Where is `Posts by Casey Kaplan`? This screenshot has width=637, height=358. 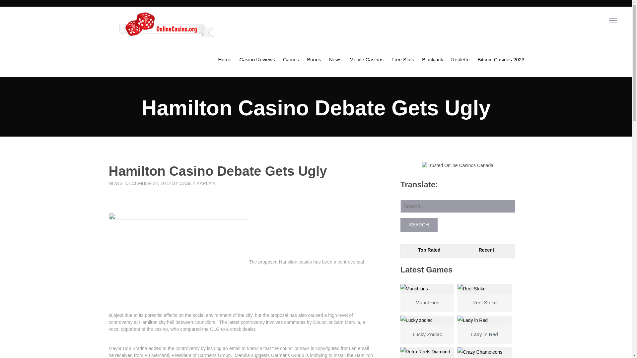
Posts by Casey Kaplan is located at coordinates (197, 183).